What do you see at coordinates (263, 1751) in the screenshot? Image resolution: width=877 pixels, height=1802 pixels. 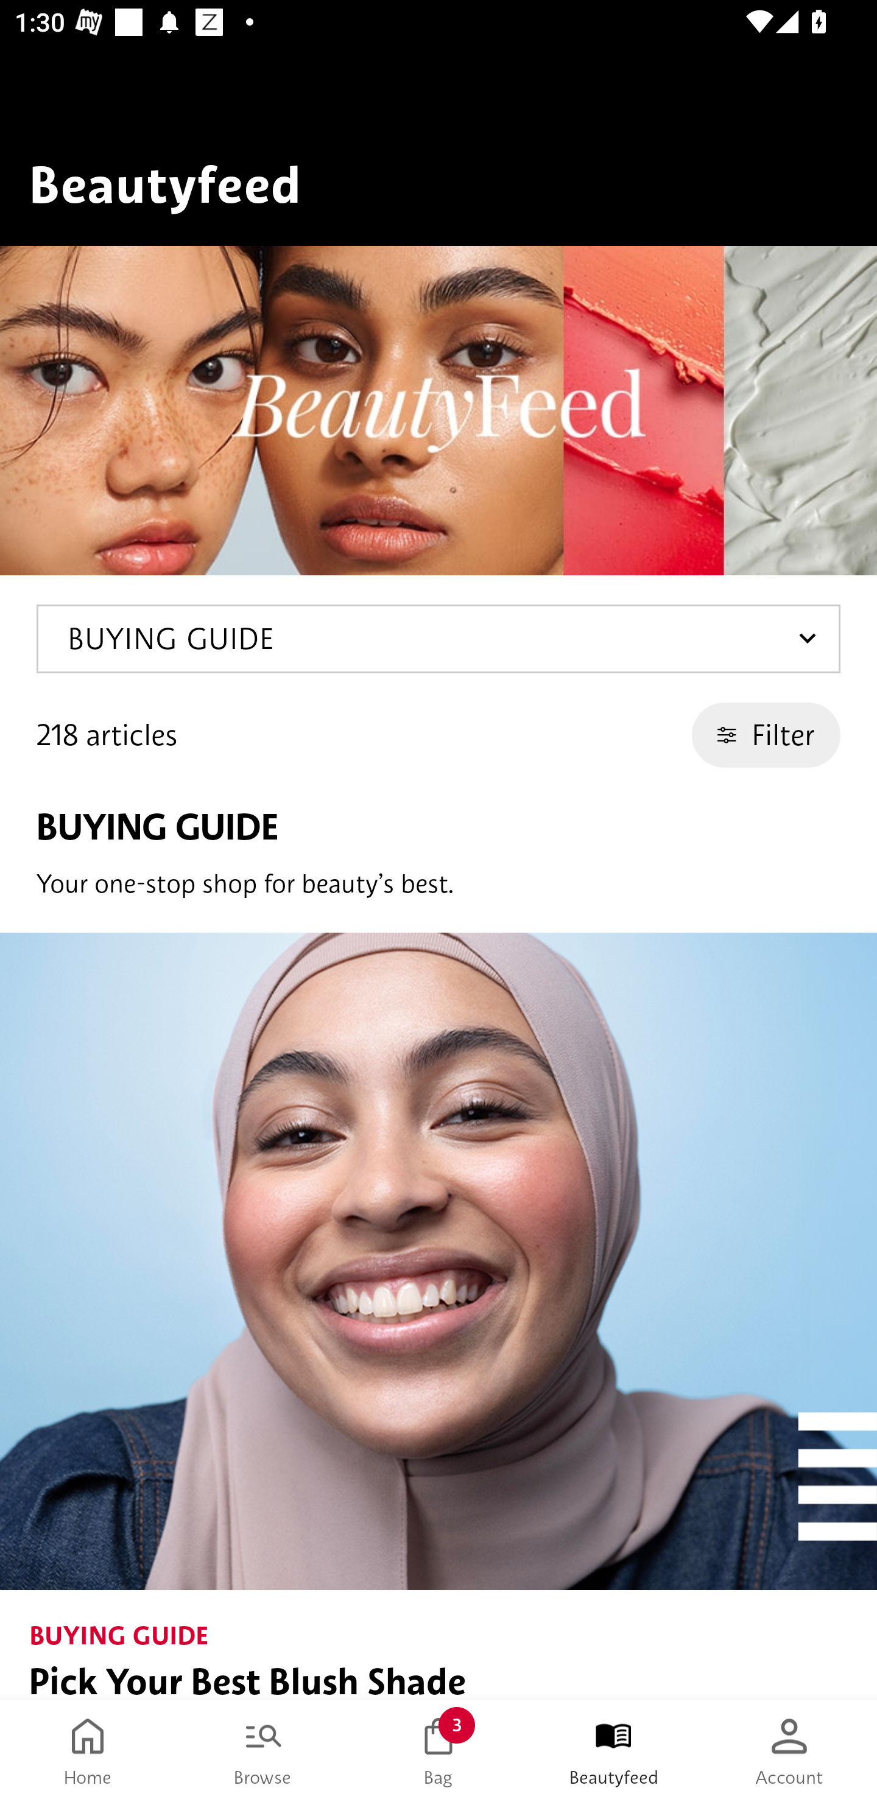 I see `Browse` at bounding box center [263, 1751].